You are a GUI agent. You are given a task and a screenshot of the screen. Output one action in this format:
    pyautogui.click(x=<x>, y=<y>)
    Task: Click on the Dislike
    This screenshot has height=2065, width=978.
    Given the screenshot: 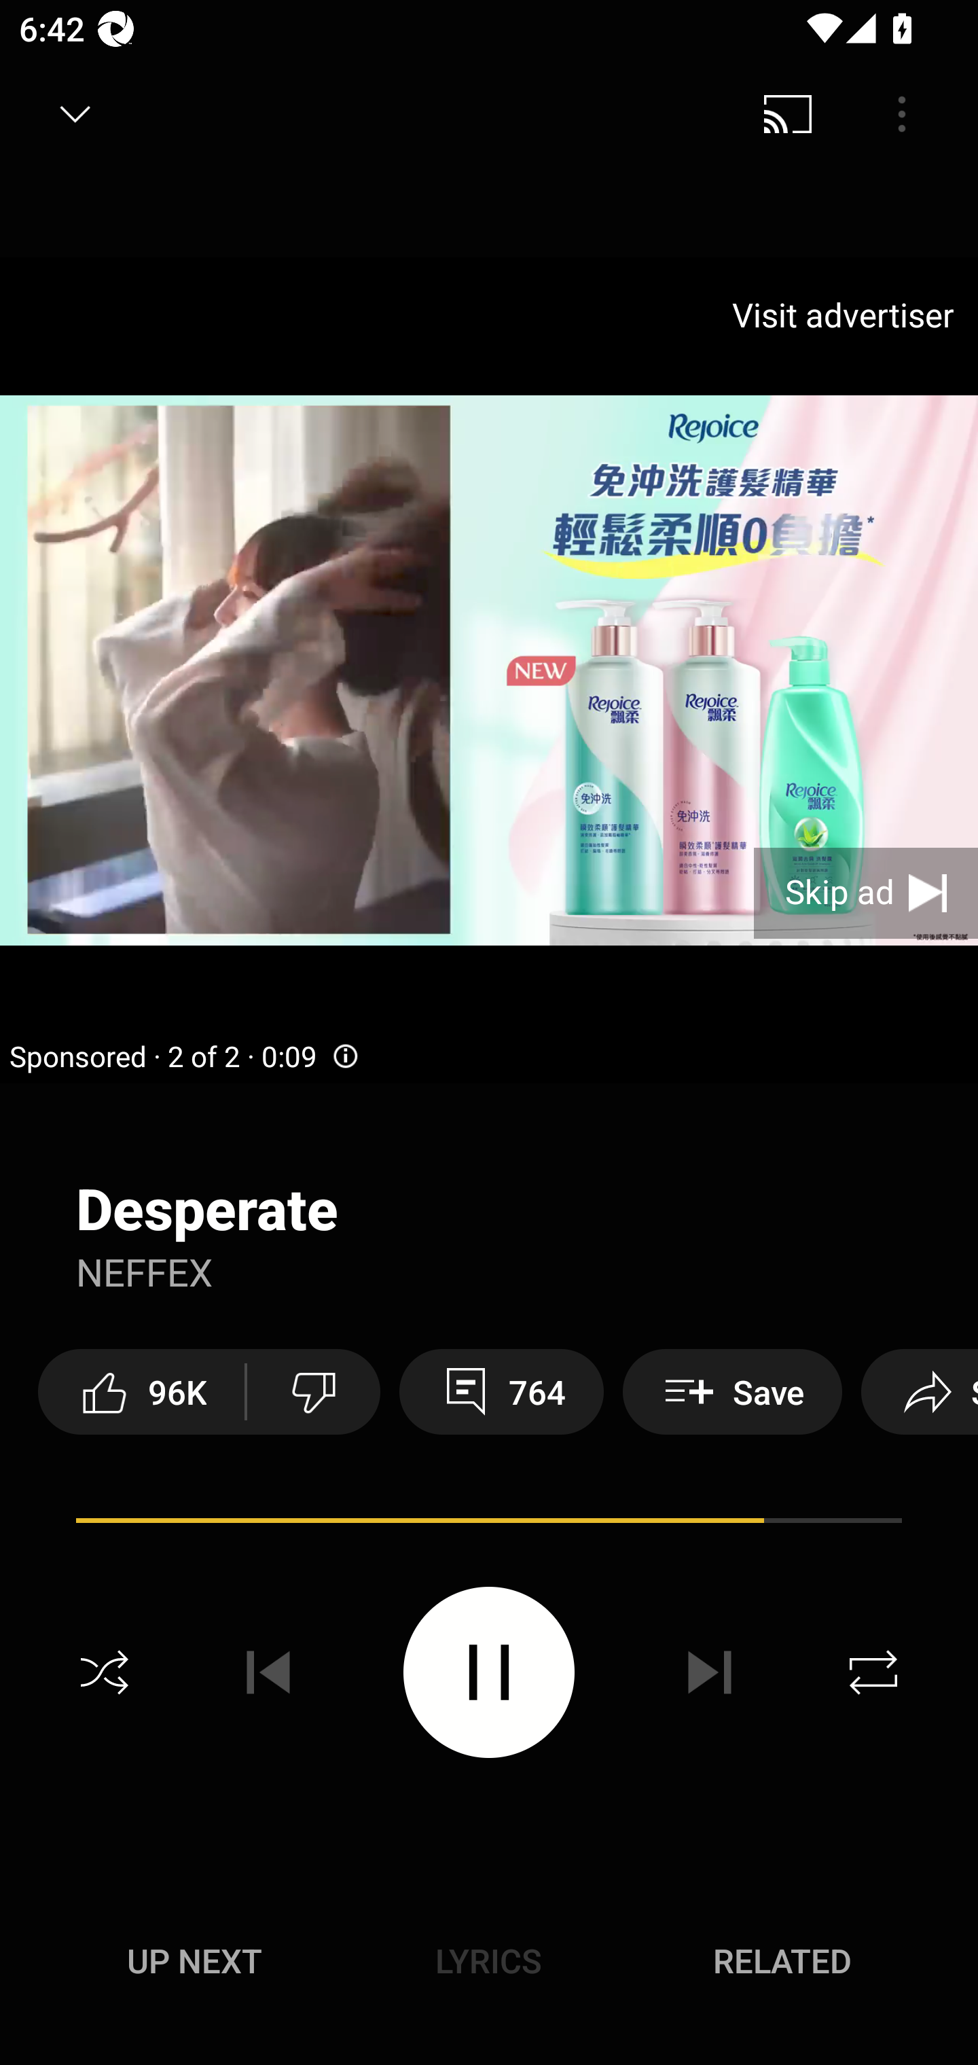 What is the action you would take?
    pyautogui.click(x=314, y=1391)
    